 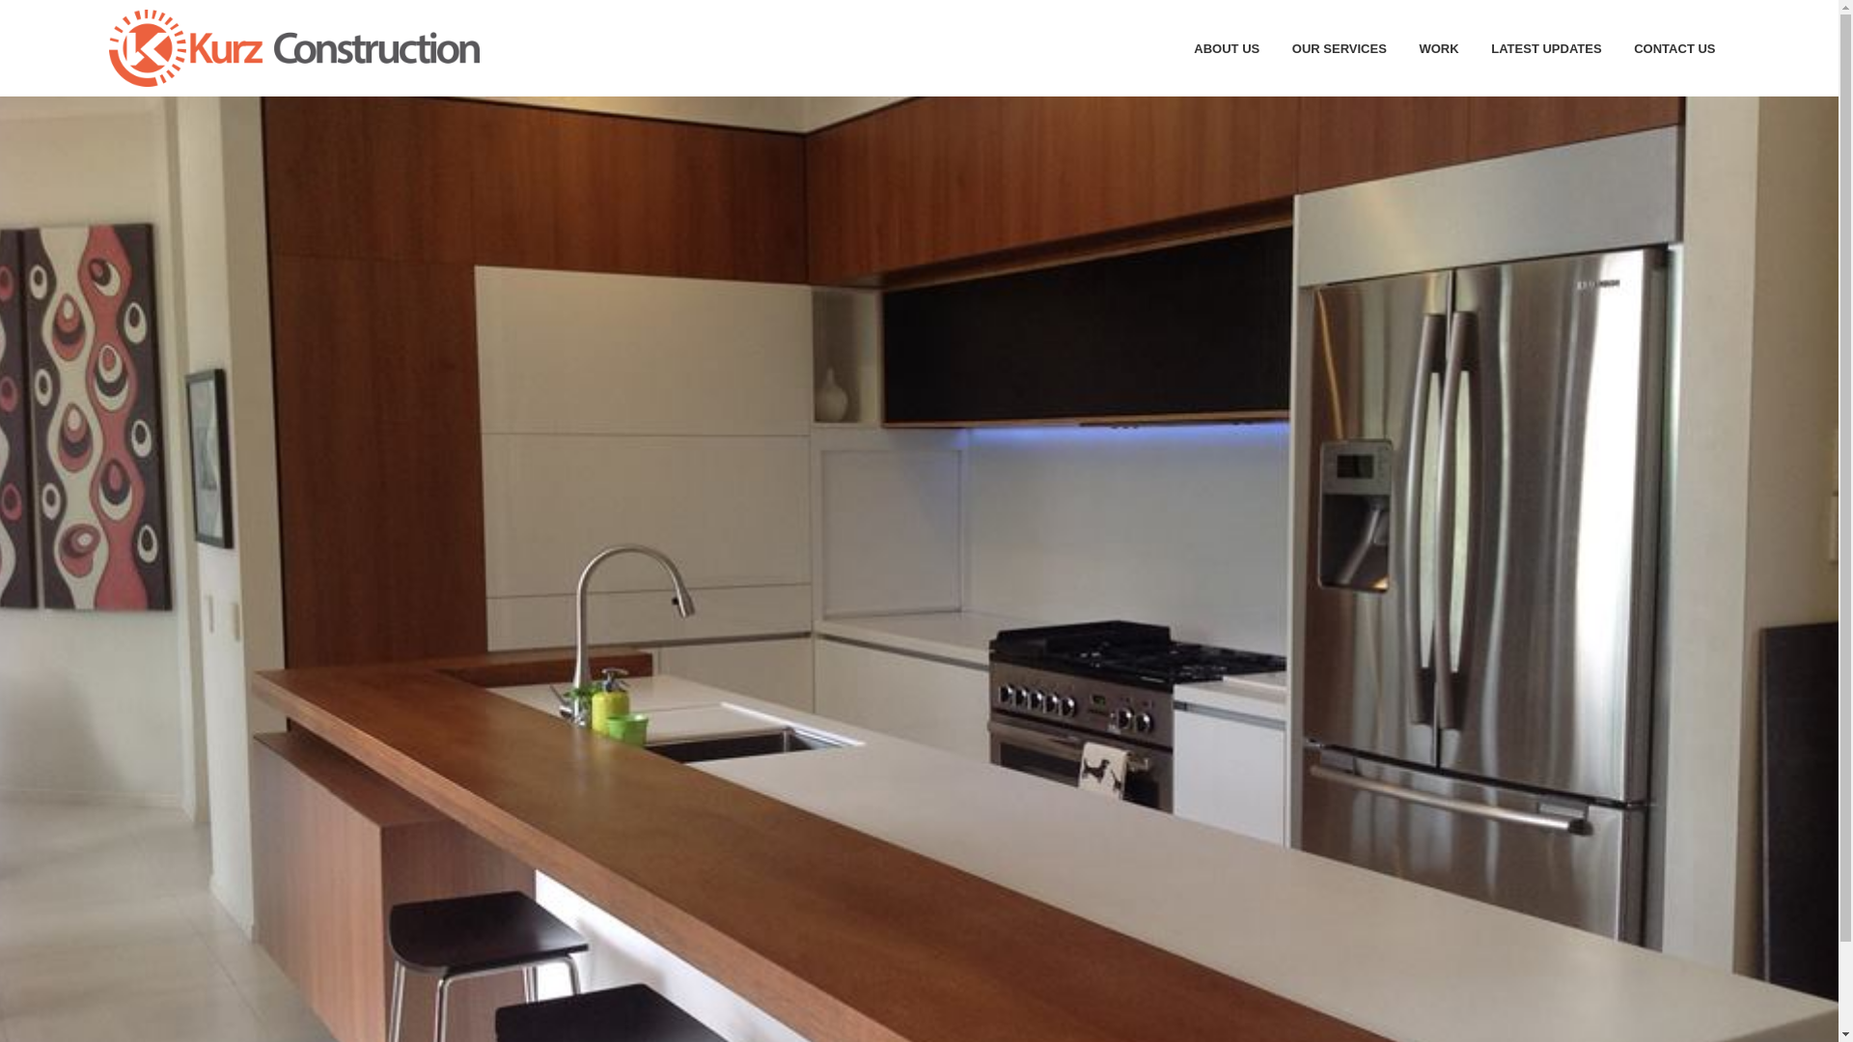 What do you see at coordinates (1805, 839) in the screenshot?
I see `Search` at bounding box center [1805, 839].